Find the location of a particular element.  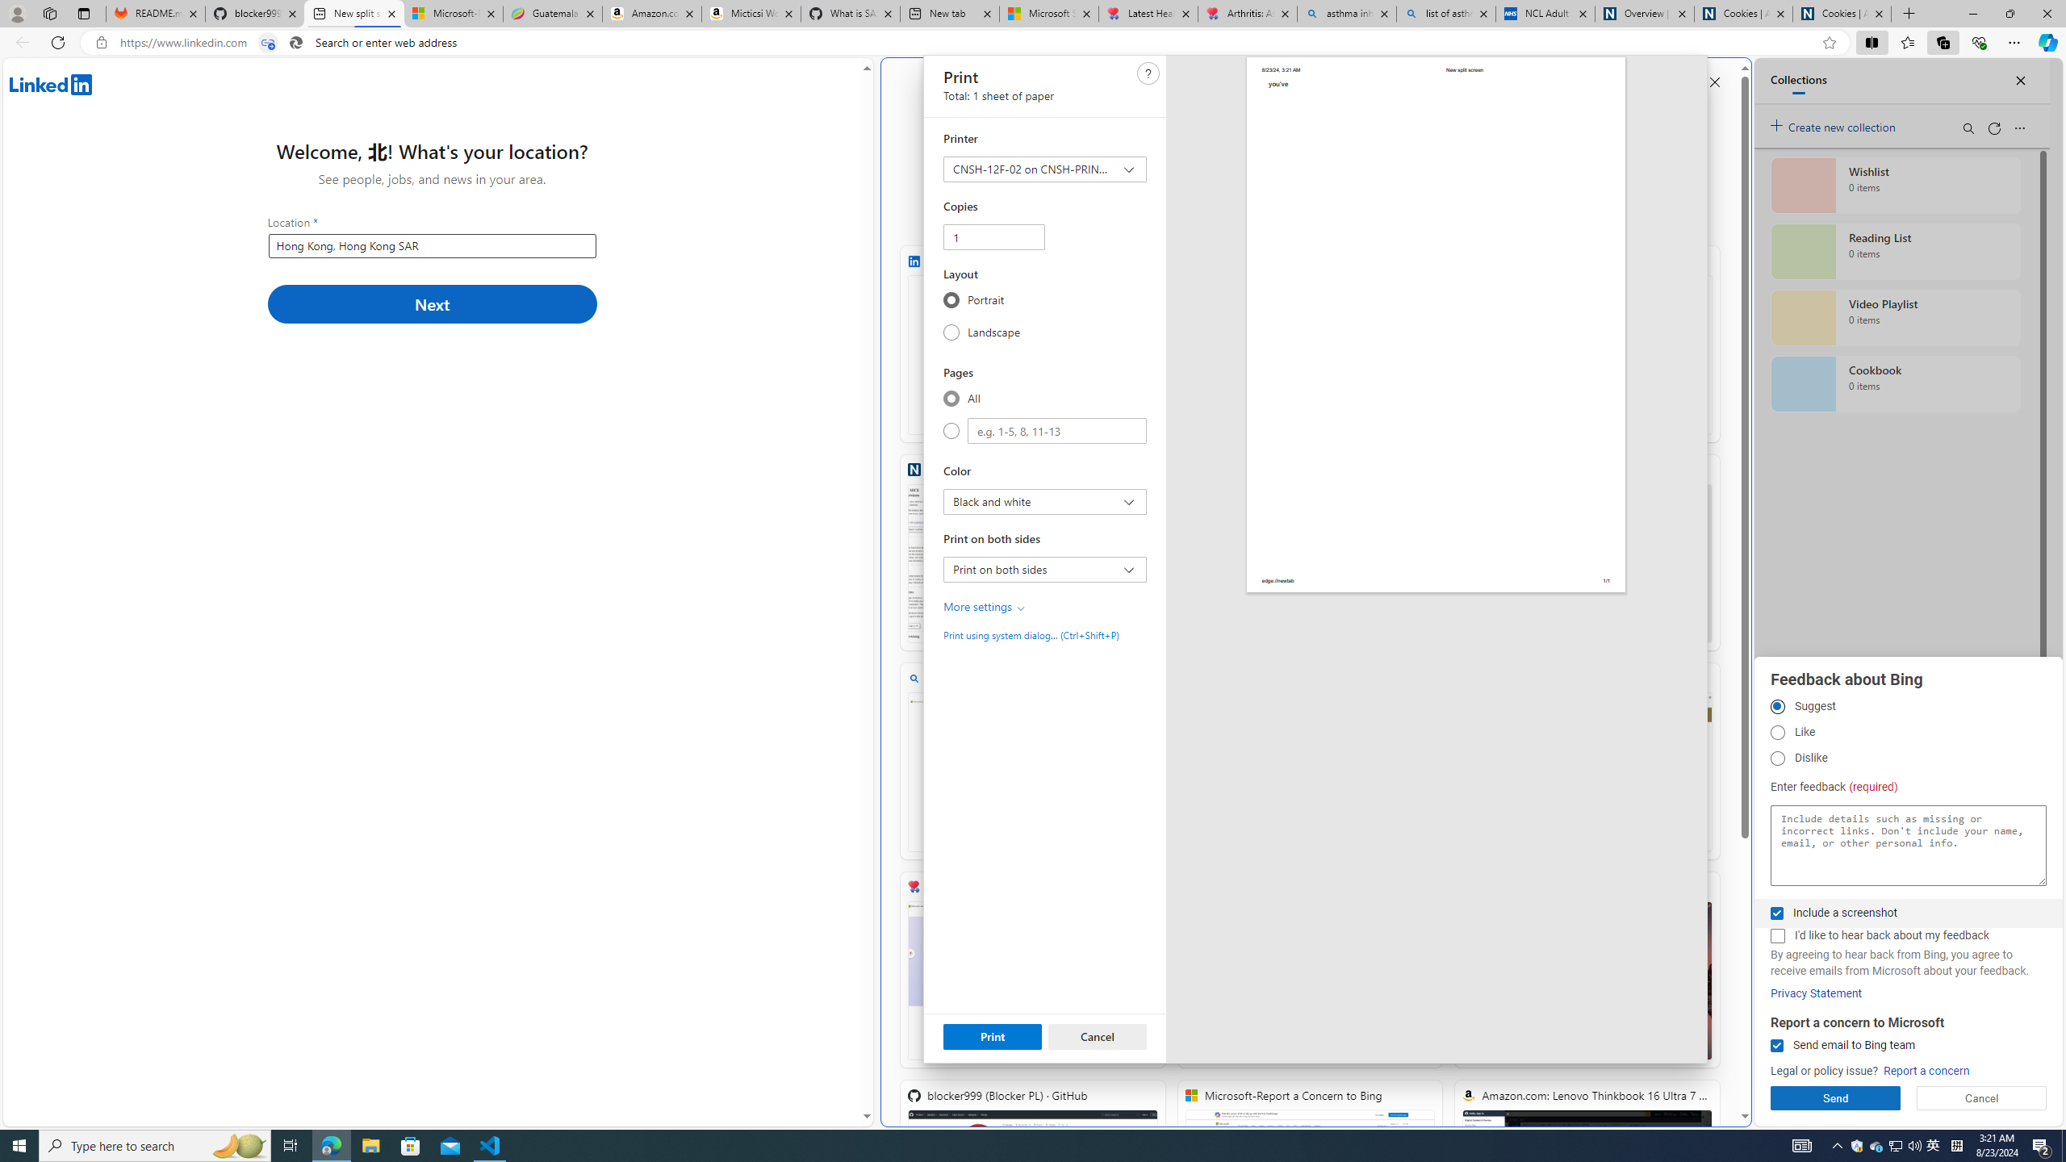

Class: c0183 is located at coordinates (1020, 608).